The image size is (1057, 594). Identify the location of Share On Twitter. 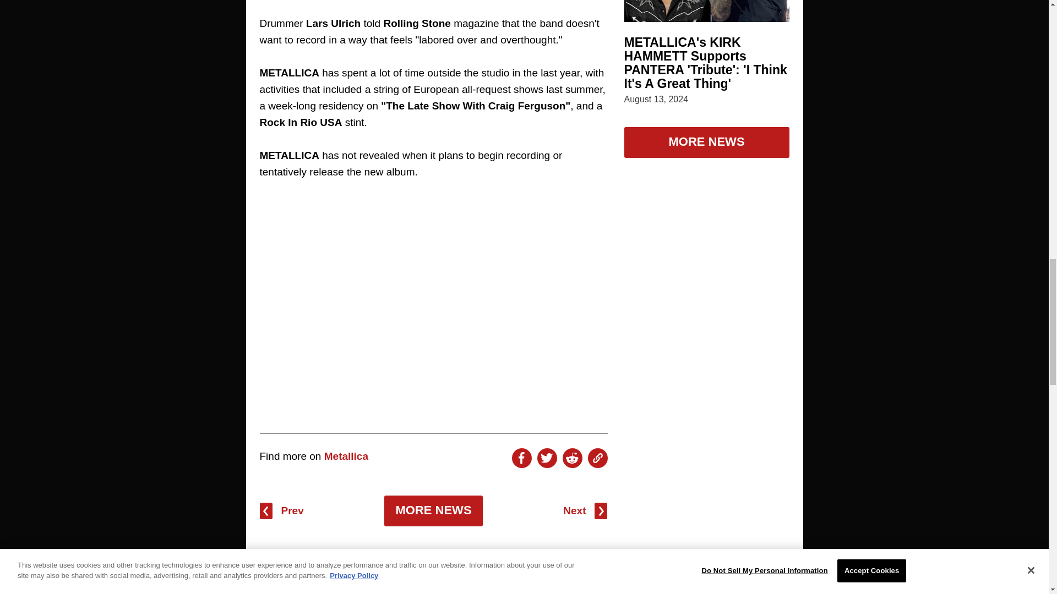
(547, 458).